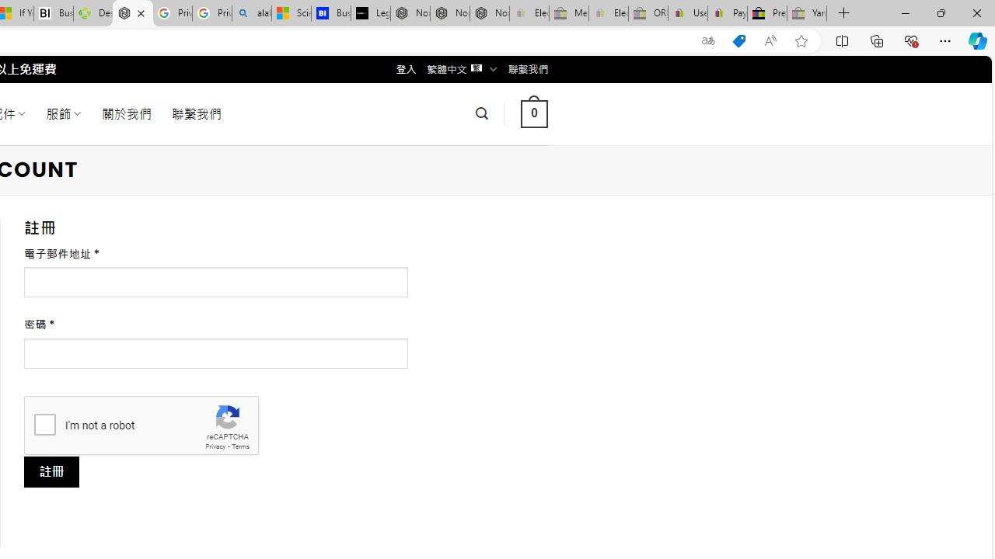 This screenshot has height=559, width=995. What do you see at coordinates (738, 41) in the screenshot?
I see `This site has coupons! Shopping in Microsoft Edge` at bounding box center [738, 41].